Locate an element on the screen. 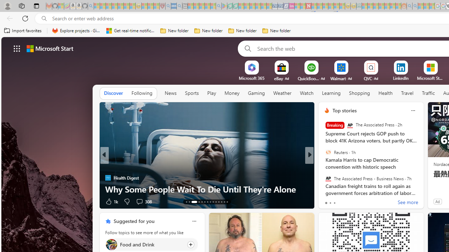 Image resolution: width=449 pixels, height=252 pixels. Money is located at coordinates (232, 93).